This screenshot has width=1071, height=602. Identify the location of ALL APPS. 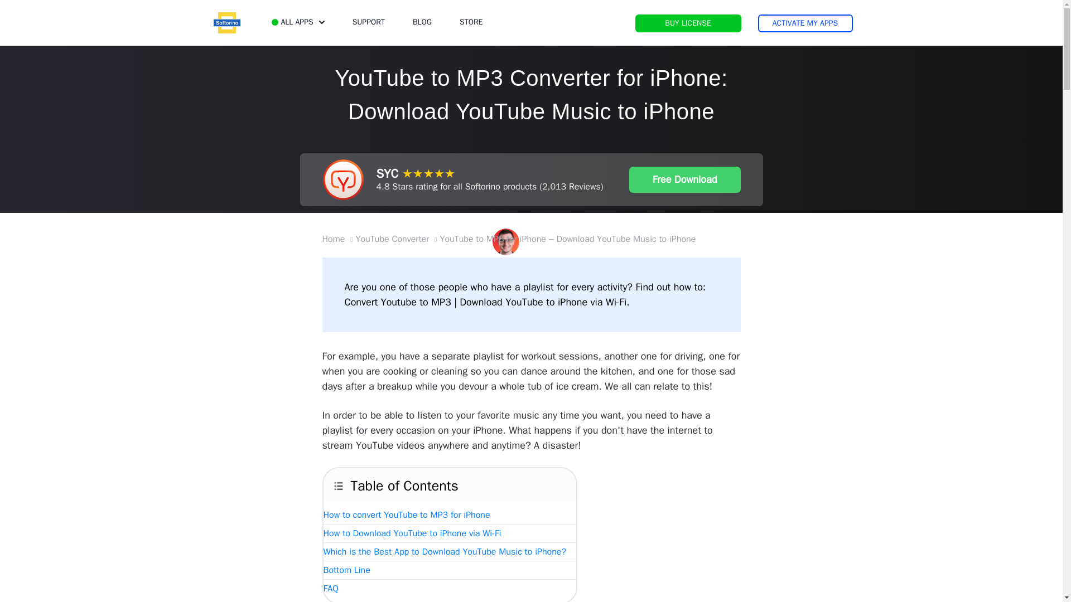
(297, 22).